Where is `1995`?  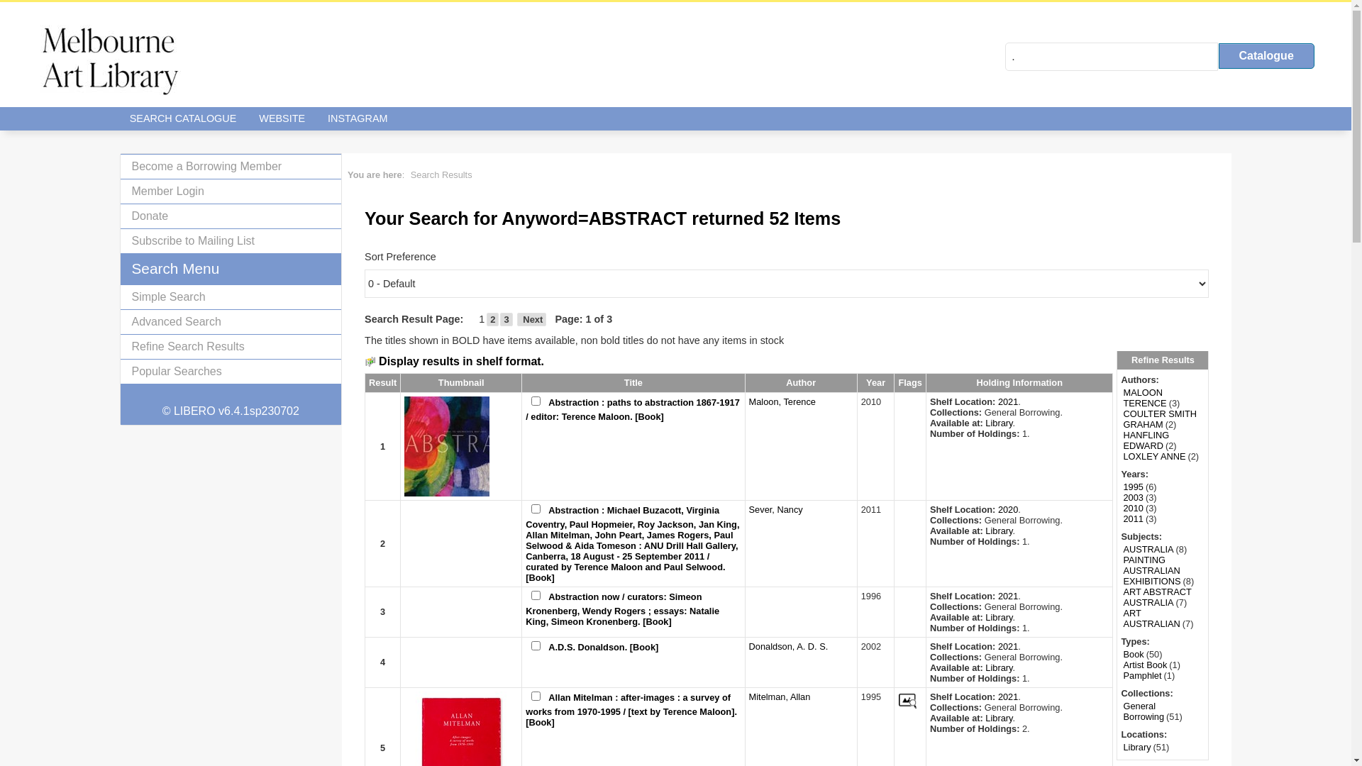
1995 is located at coordinates (1133, 487).